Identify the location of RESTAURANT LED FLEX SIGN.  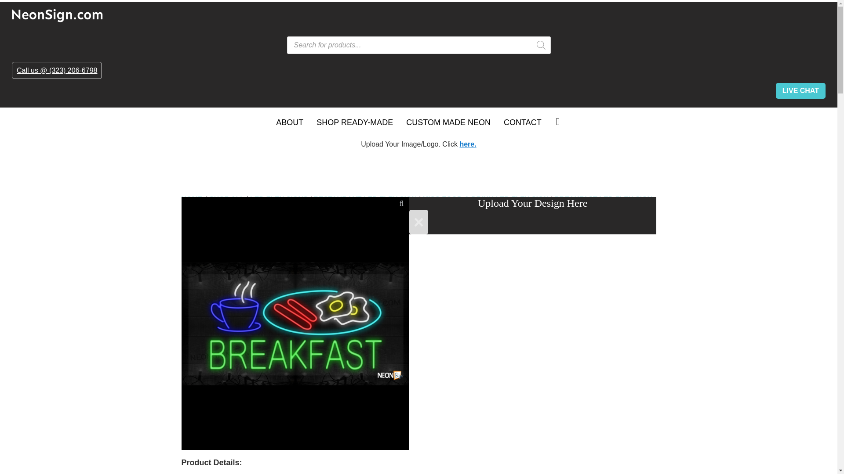
(366, 199).